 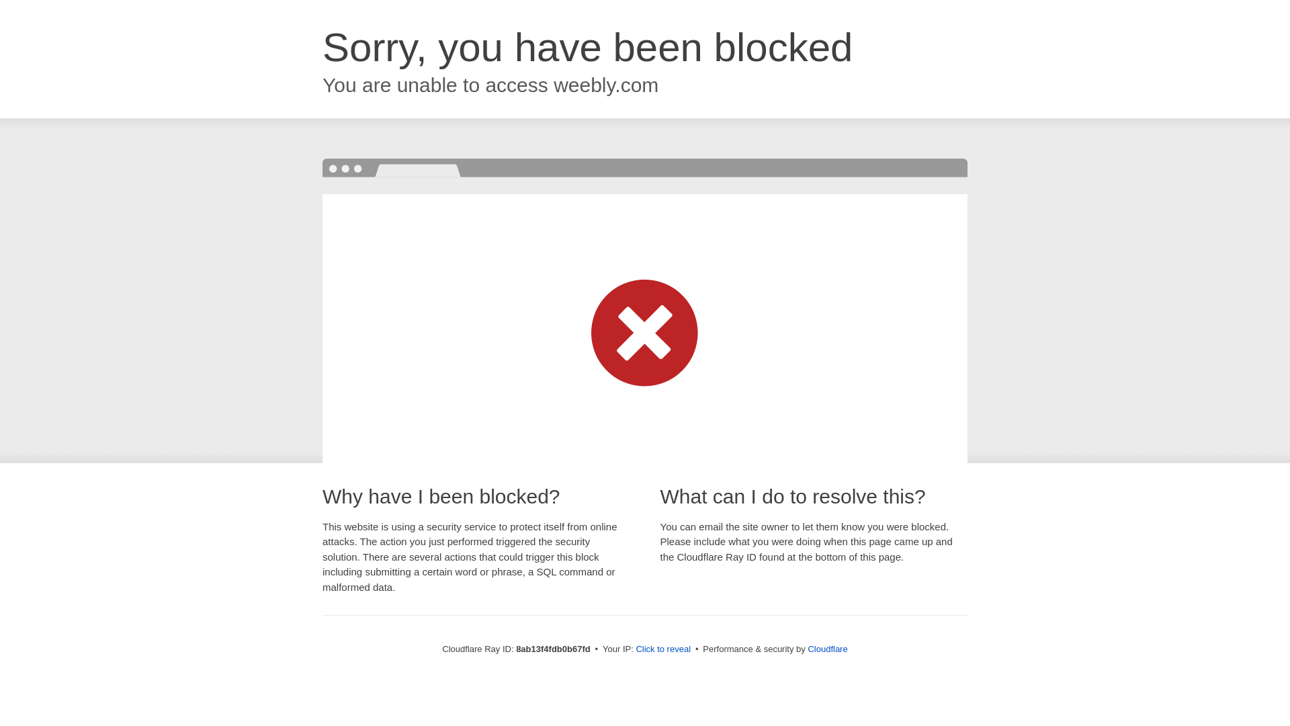 I want to click on Click to reveal, so click(x=662, y=649).